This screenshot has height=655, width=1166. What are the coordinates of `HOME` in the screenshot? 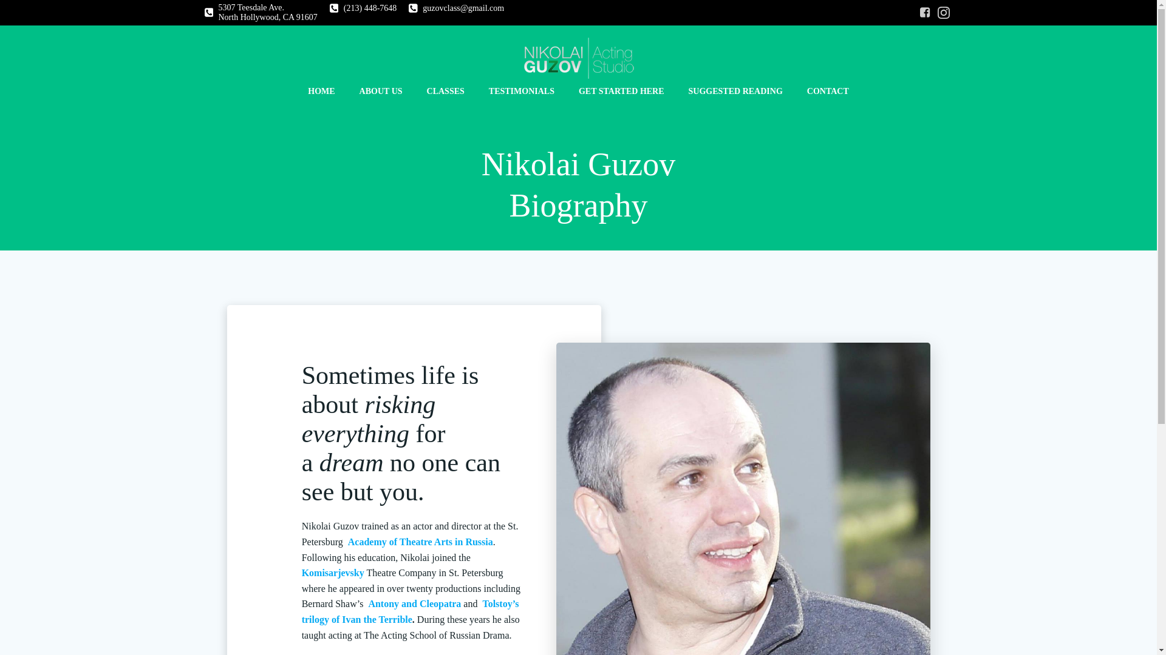 It's located at (321, 91).